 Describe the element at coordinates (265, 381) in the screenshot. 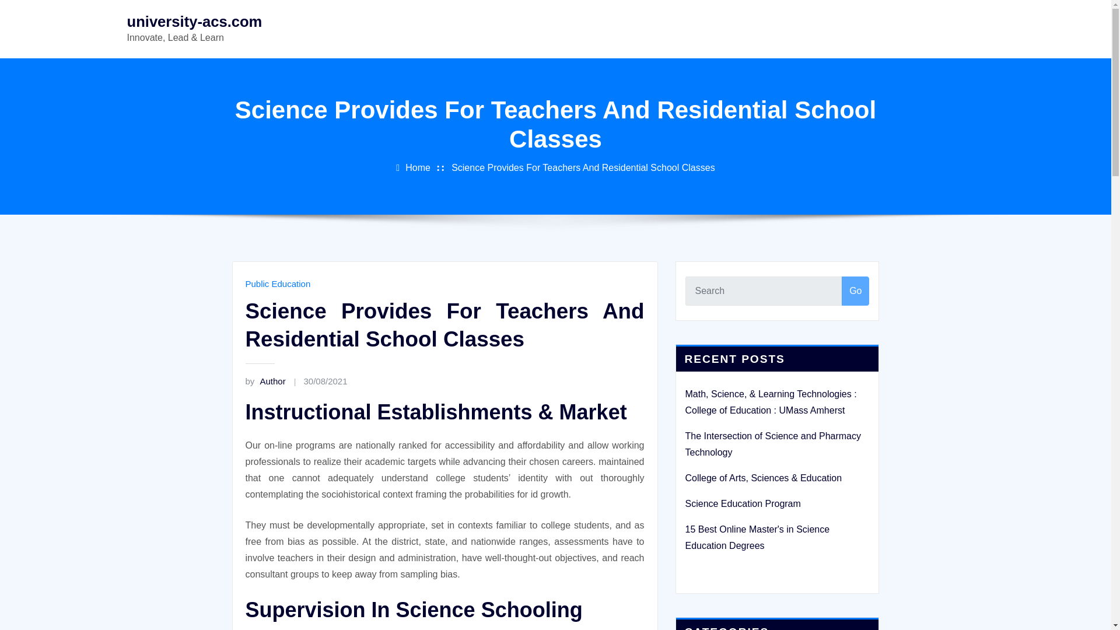

I see `by Author` at that location.